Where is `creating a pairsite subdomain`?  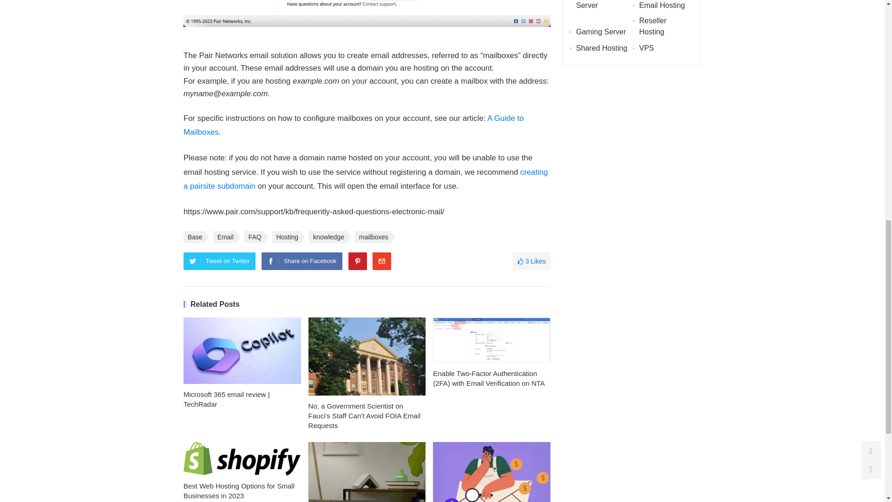 creating a pairsite subdomain is located at coordinates (365, 179).